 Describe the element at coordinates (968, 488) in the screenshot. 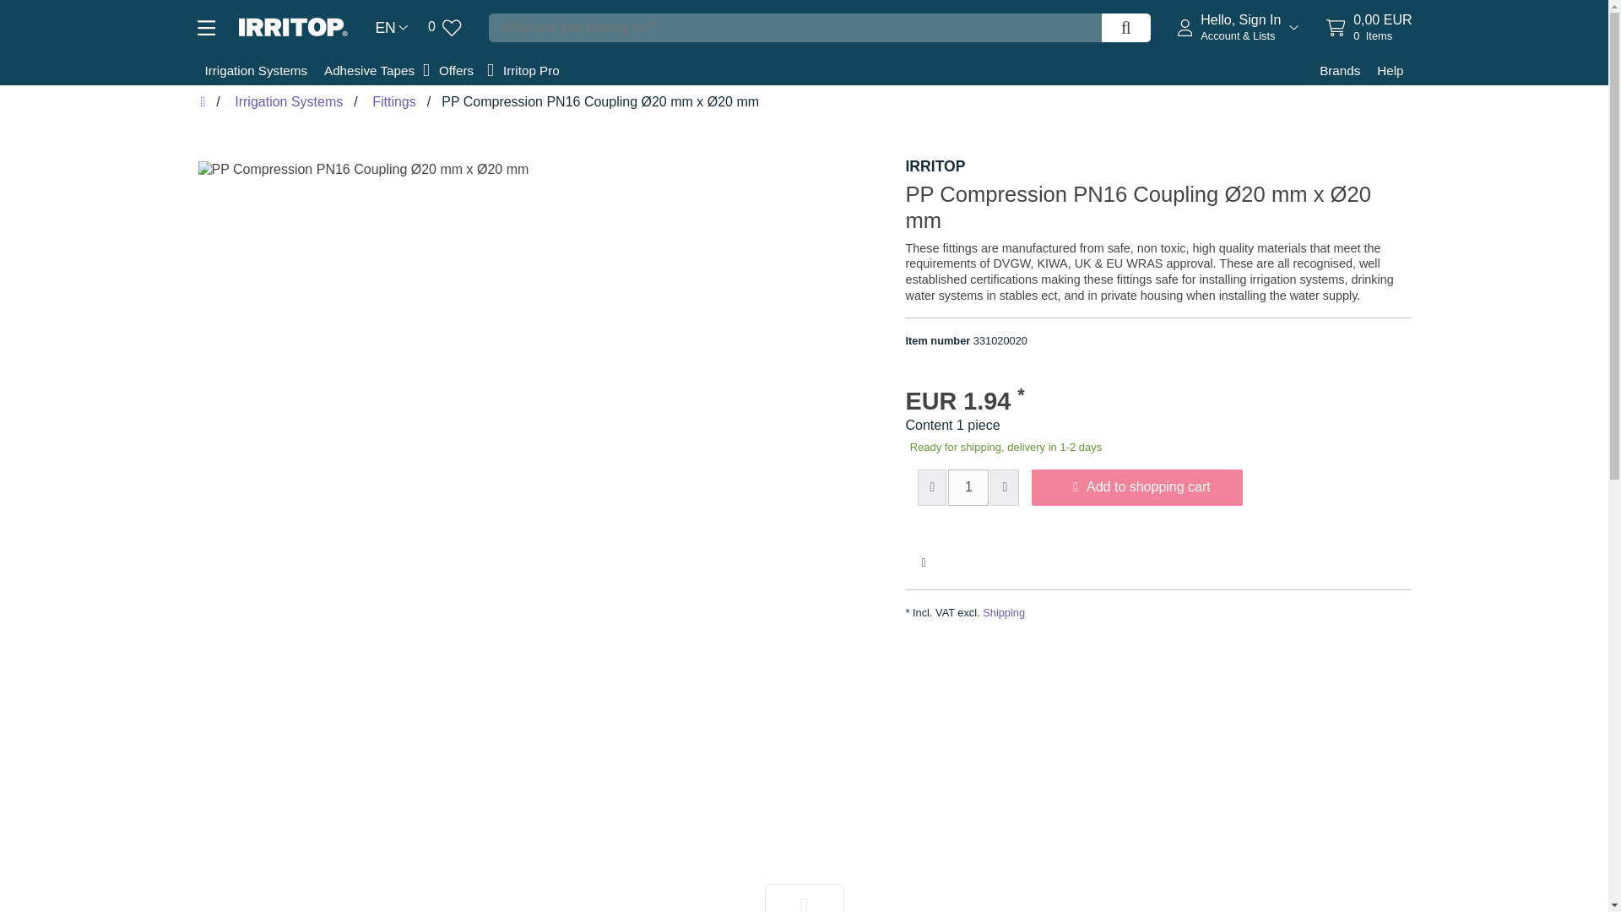

I see `1` at that location.